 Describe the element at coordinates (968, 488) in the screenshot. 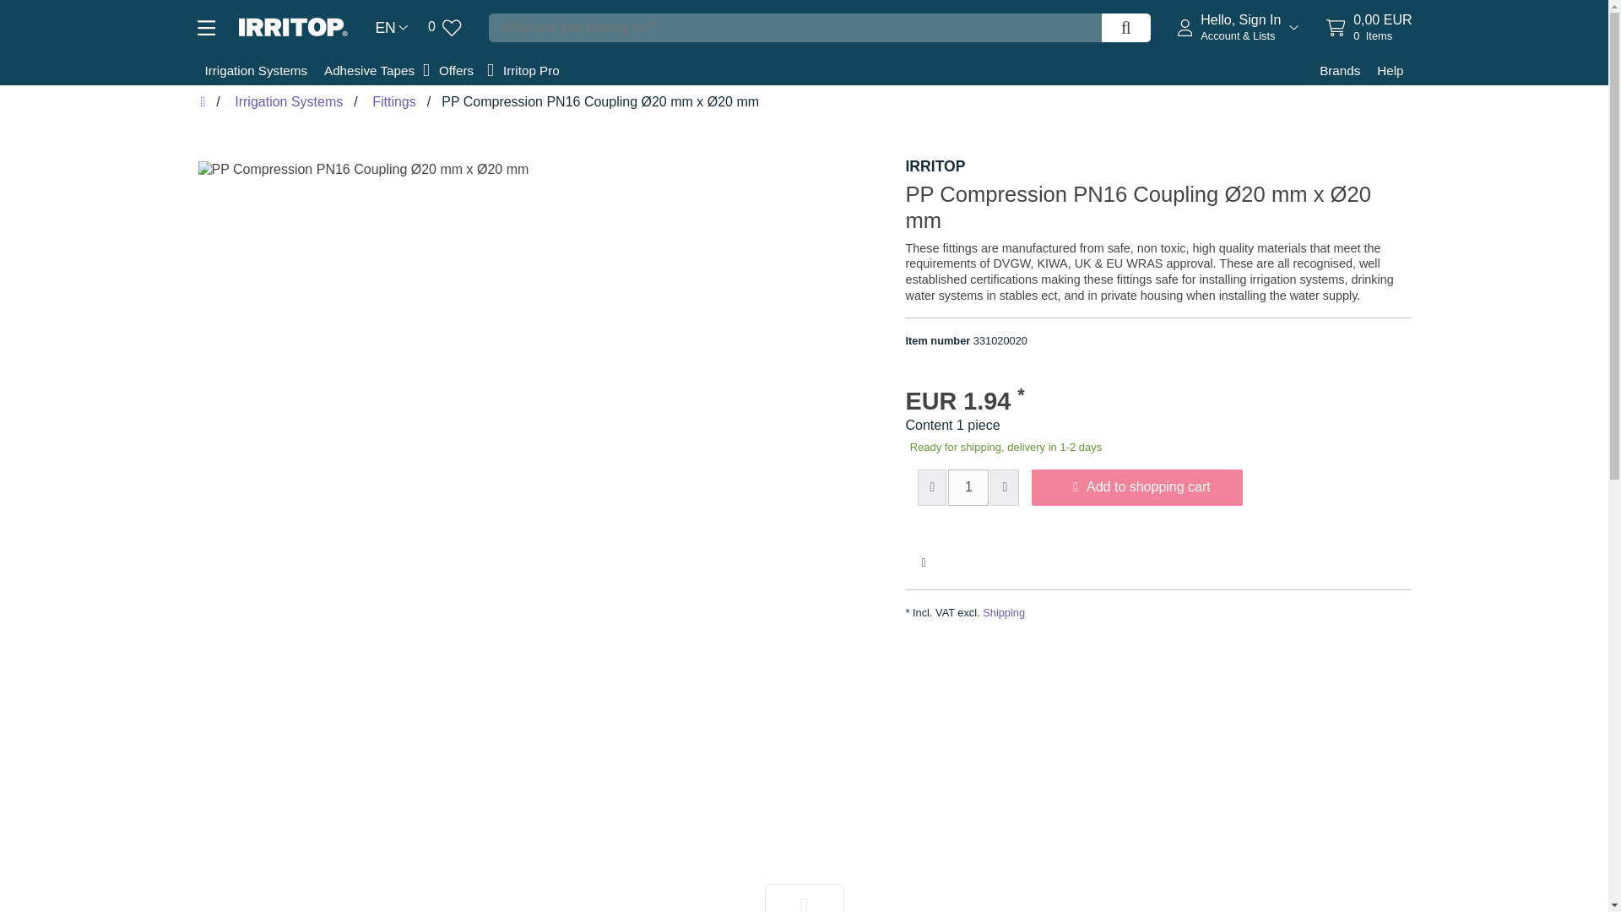

I see `1` at that location.